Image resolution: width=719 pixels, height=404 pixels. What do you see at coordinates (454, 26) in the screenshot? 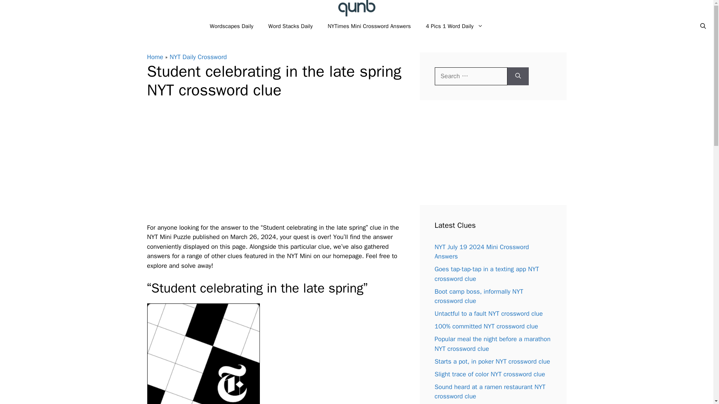
I see `4 Pics 1 Word Daily` at bounding box center [454, 26].